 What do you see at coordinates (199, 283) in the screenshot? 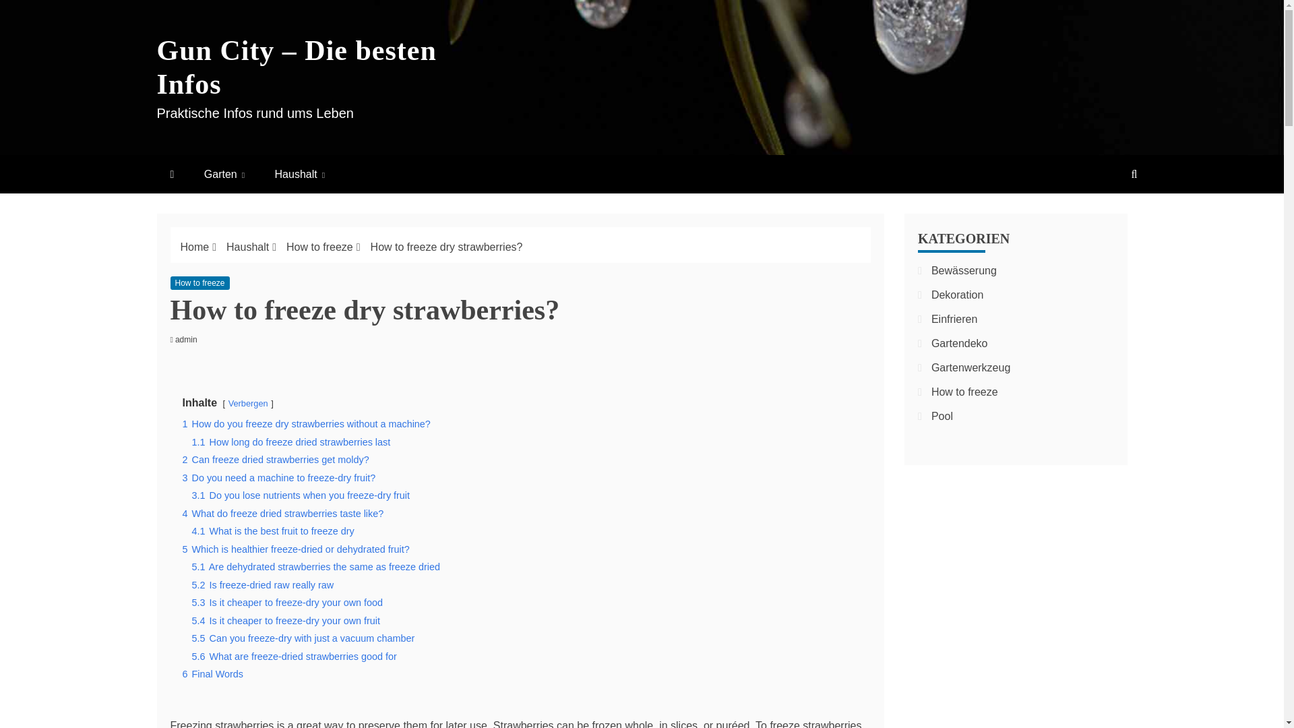
I see `How to freeze` at bounding box center [199, 283].